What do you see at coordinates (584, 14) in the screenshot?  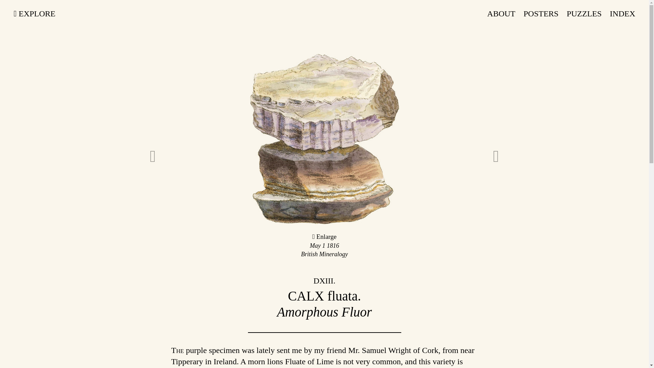 I see `PUZZLES` at bounding box center [584, 14].